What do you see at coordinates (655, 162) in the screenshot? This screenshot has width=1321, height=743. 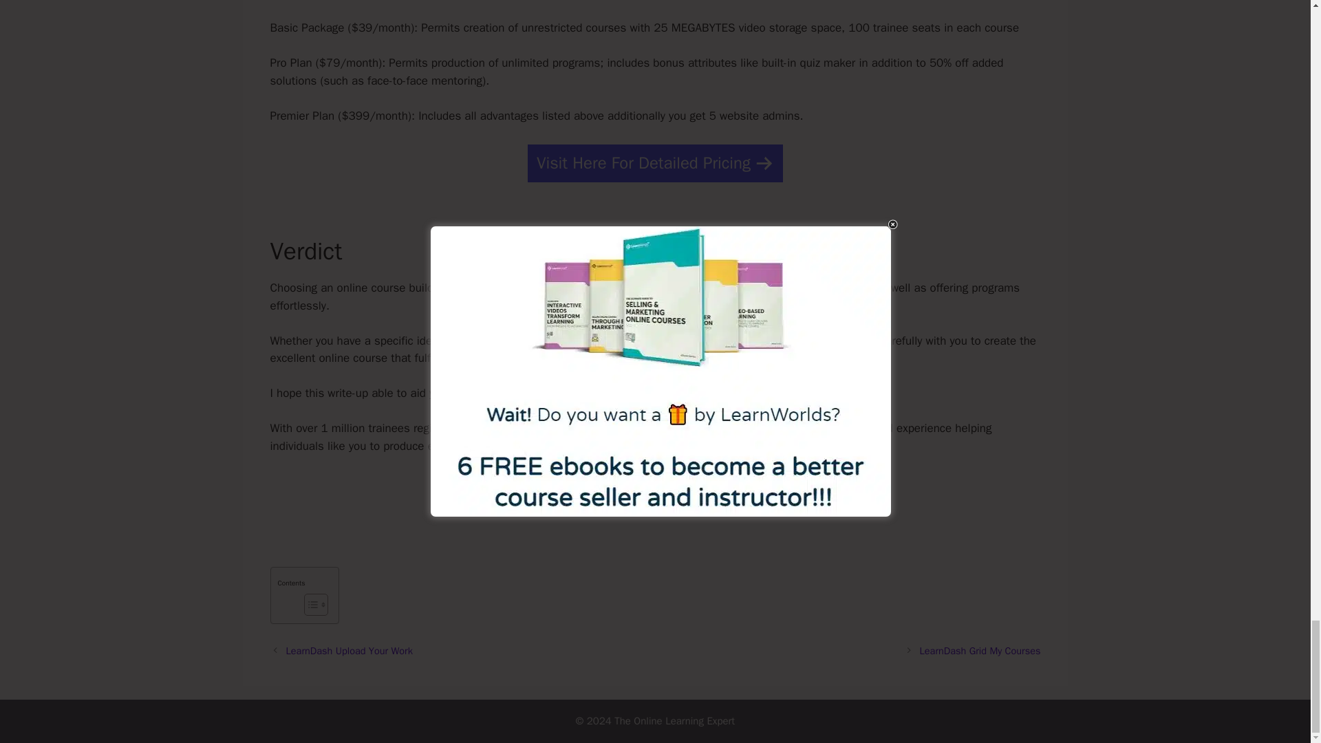 I see `Visit Here For Detailed Pricing` at bounding box center [655, 162].